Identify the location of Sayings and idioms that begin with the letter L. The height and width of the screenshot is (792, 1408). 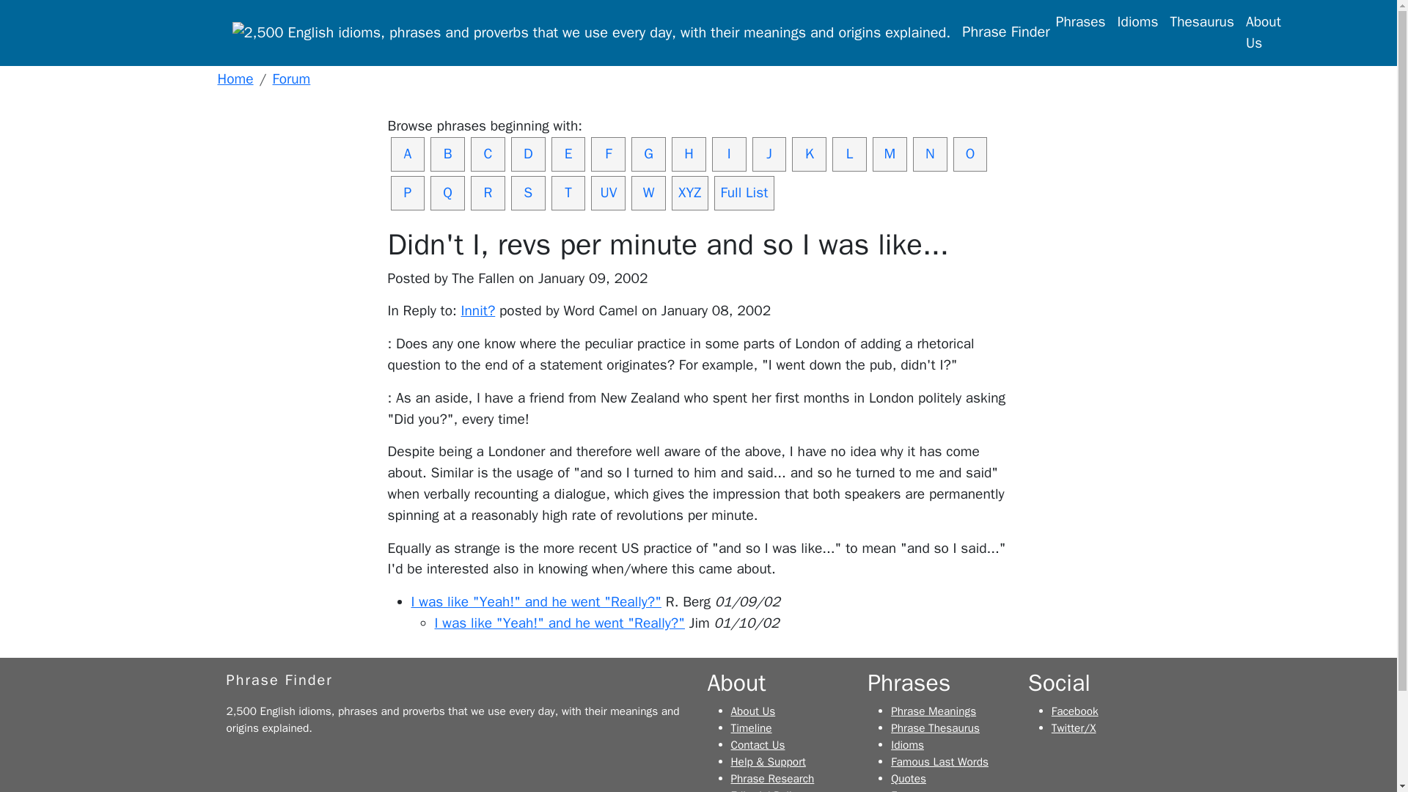
(849, 154).